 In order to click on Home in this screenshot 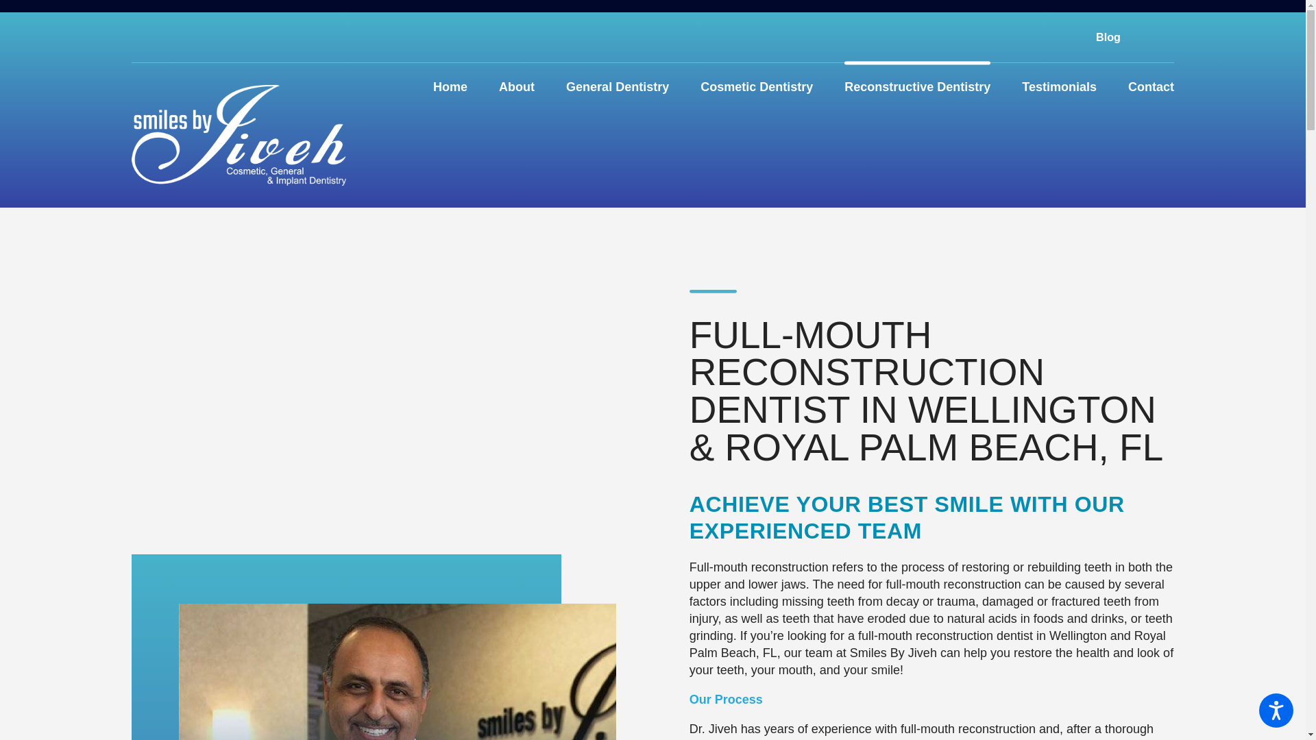, I will do `click(450, 88)`.